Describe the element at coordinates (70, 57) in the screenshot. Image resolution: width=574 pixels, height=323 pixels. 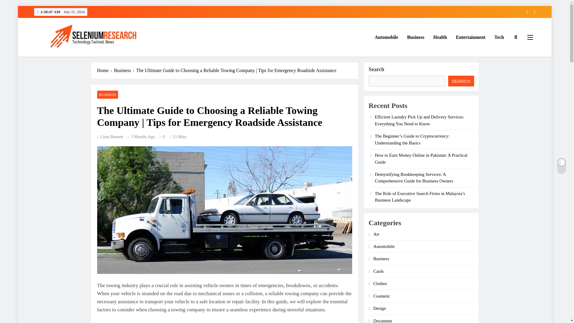
I see `Selenium-research` at that location.